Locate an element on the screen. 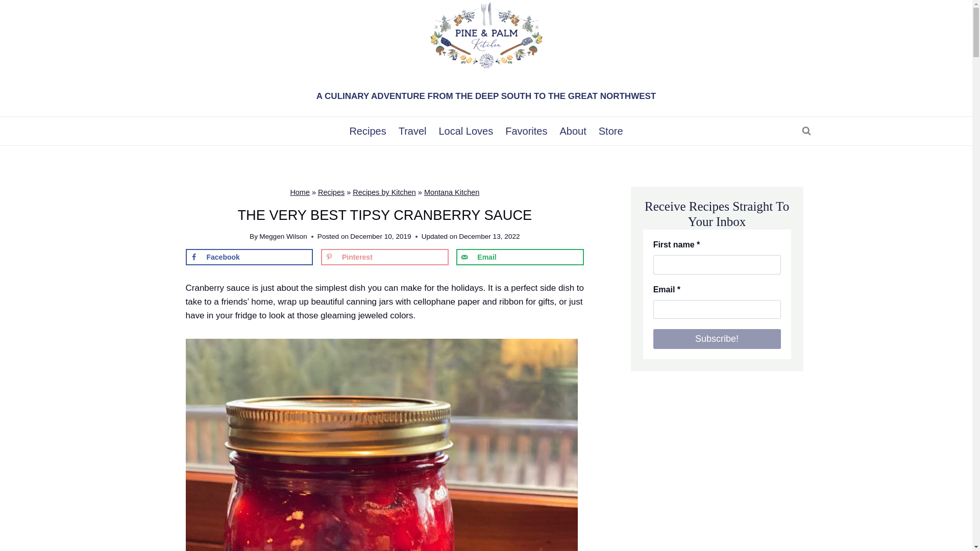  First name is located at coordinates (717, 264).